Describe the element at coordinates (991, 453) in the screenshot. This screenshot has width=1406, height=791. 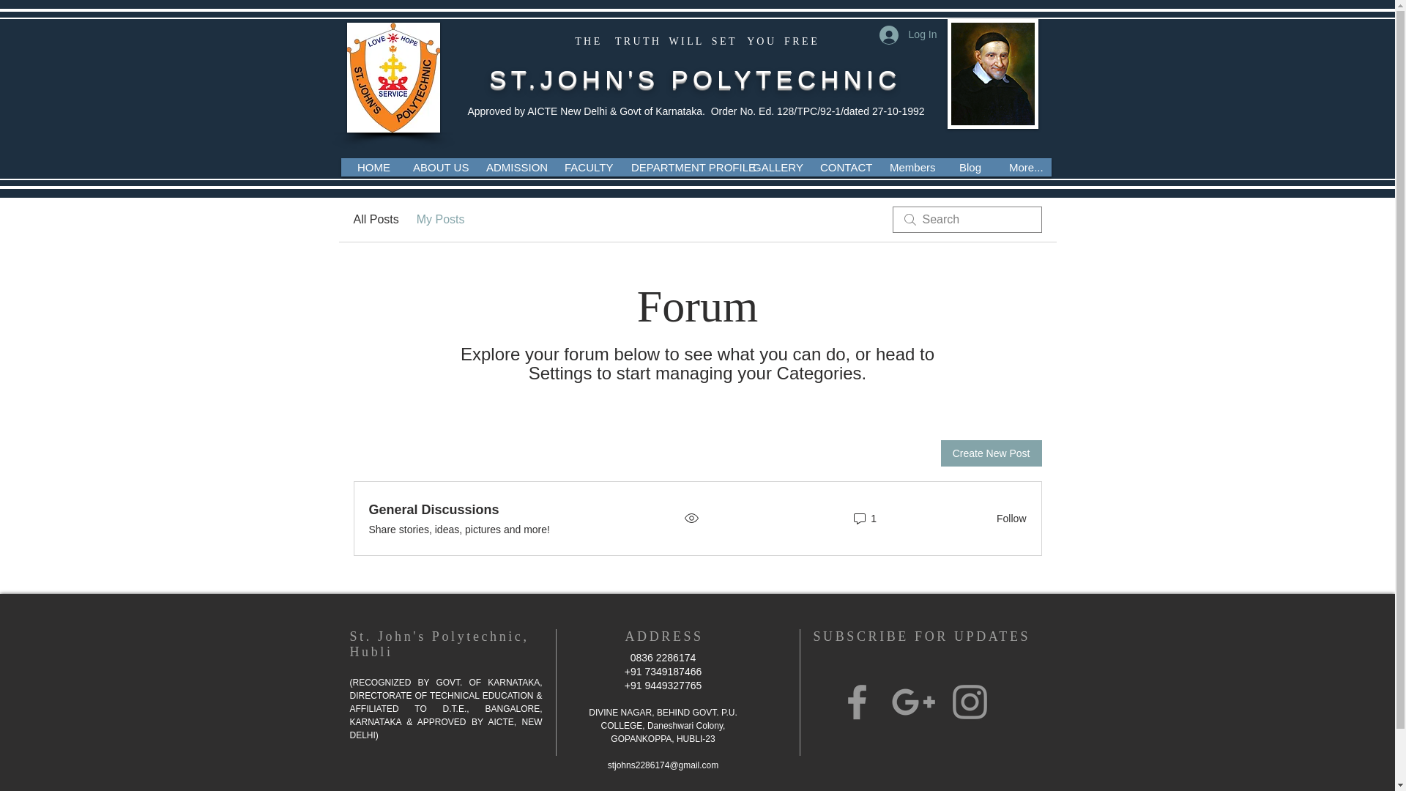
I see `Create New Post` at that location.